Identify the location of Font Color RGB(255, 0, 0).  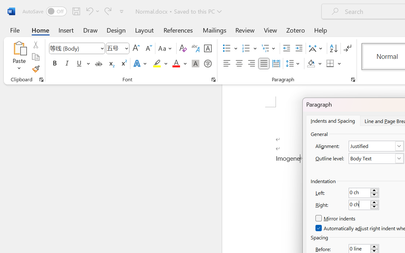
(176, 64).